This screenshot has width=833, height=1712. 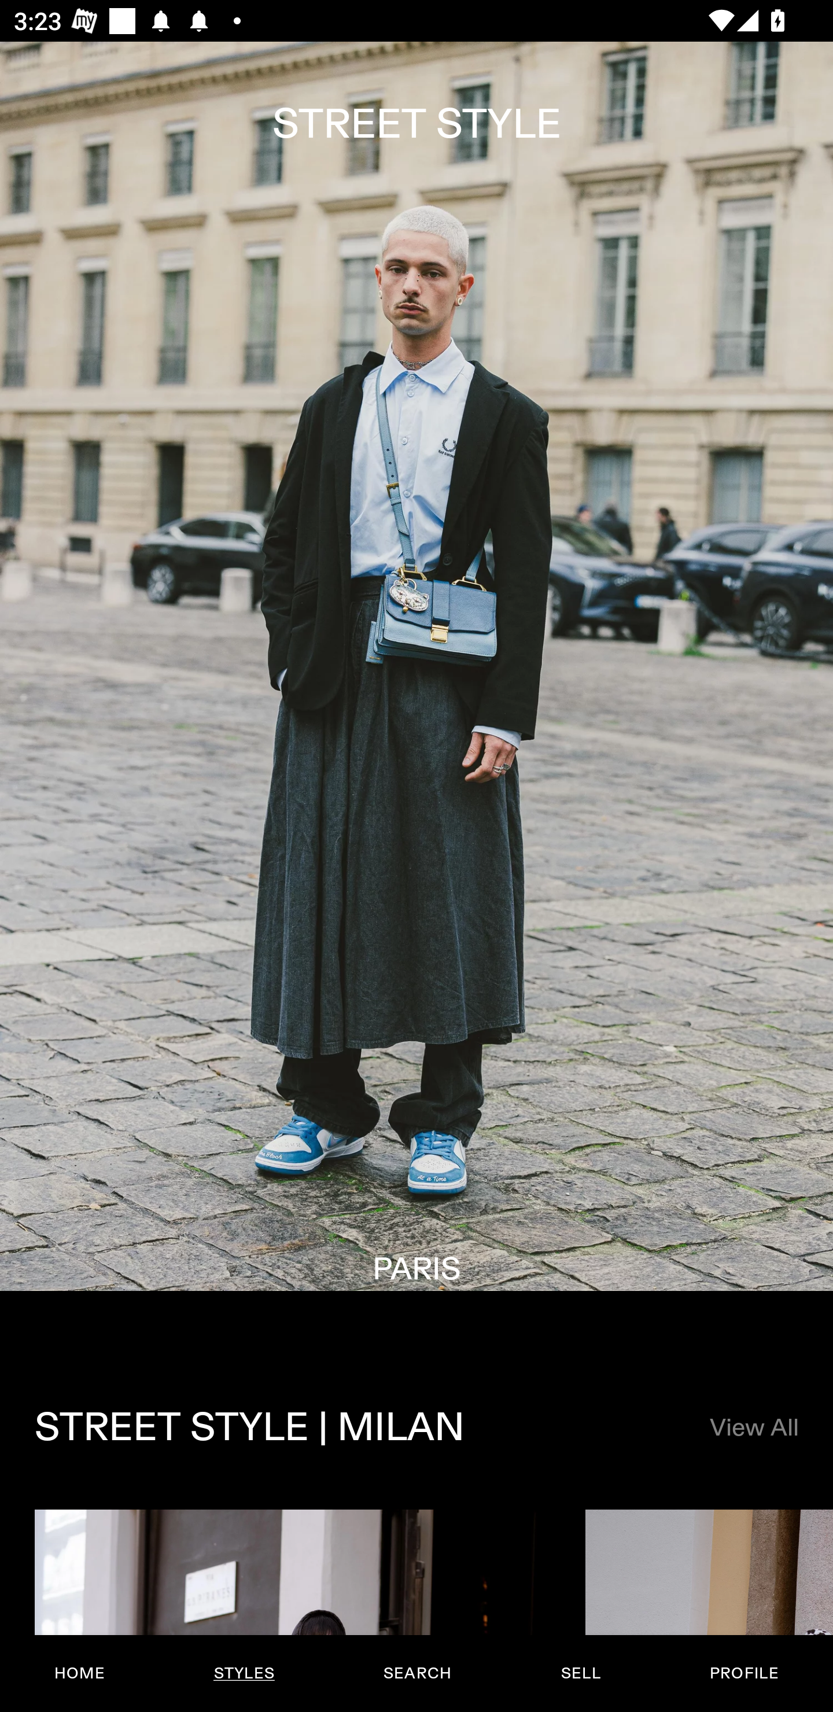 I want to click on STYLES, so click(x=244, y=1673).